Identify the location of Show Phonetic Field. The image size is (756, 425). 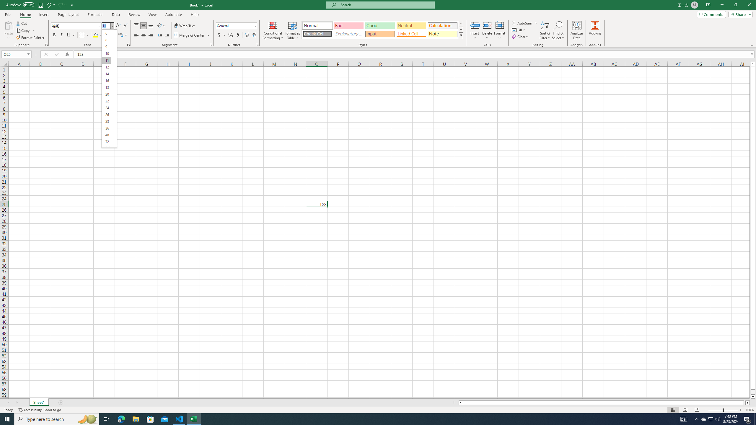
(123, 35).